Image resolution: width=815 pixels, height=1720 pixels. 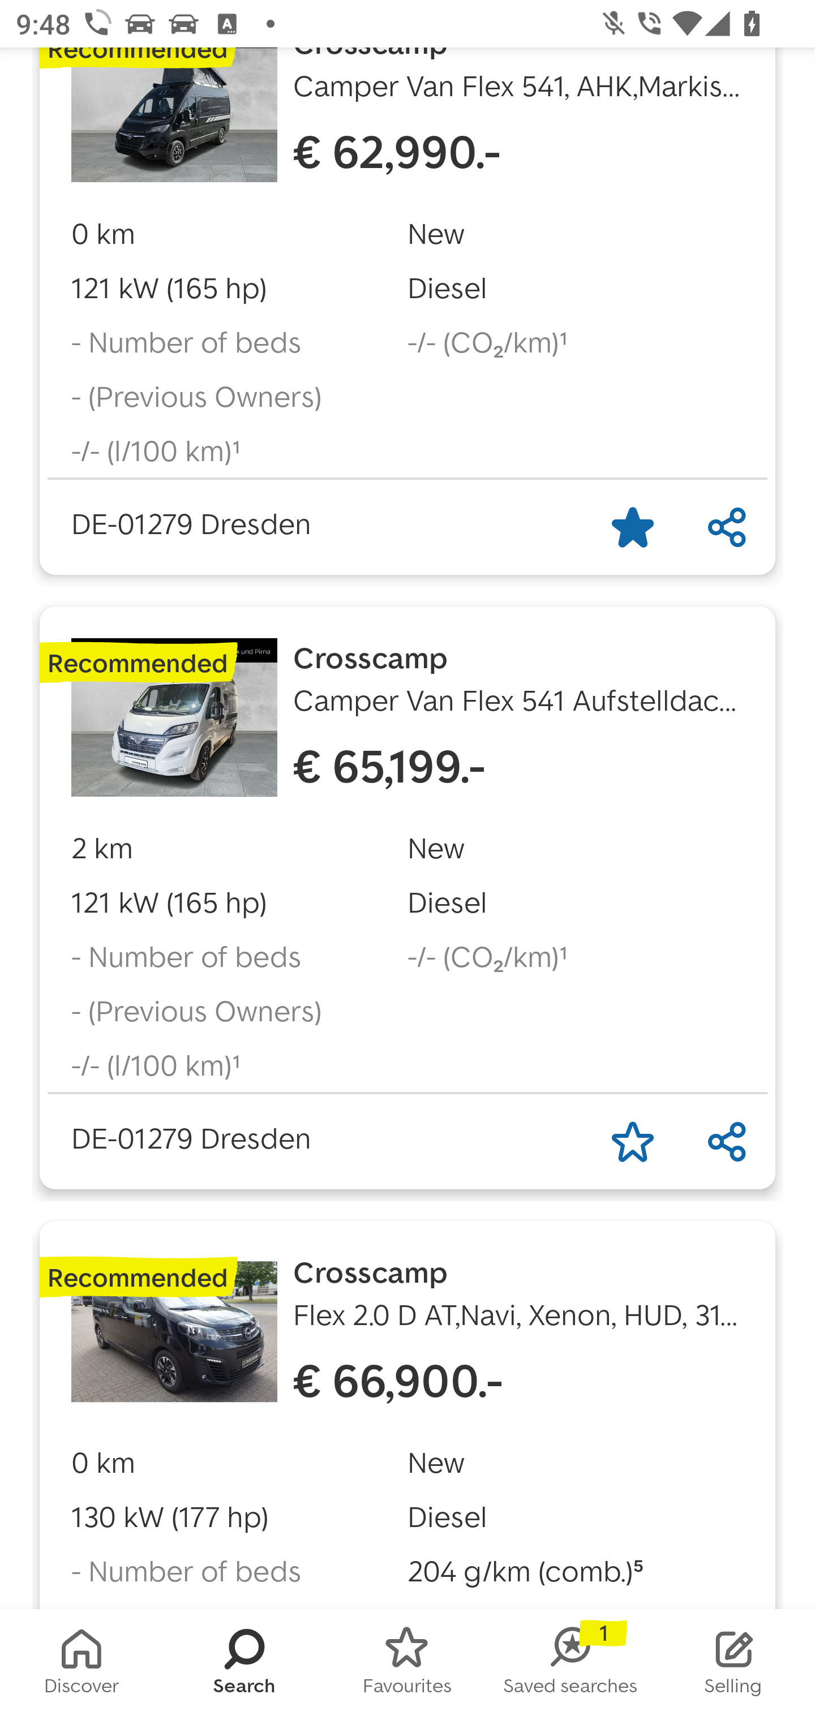 I want to click on STOCK_LIST Selling, so click(x=733, y=1665).